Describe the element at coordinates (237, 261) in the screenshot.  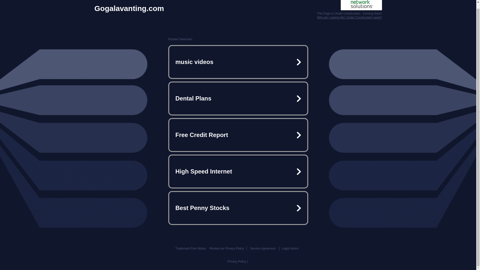
I see `Privacy Policy` at that location.